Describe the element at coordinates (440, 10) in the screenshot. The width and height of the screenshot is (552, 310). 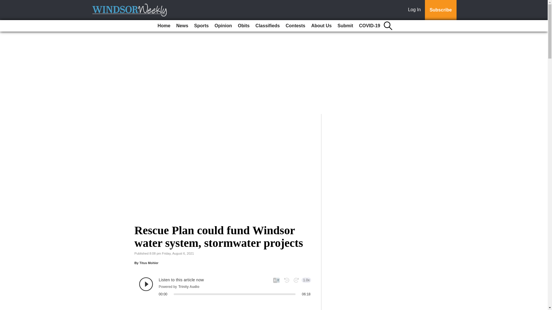
I see `Subscribe` at that location.